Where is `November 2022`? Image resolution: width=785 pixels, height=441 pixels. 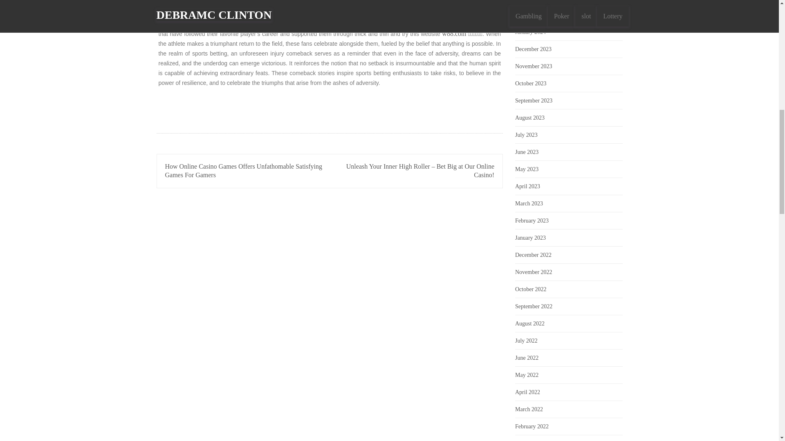
November 2022 is located at coordinates (534, 272).